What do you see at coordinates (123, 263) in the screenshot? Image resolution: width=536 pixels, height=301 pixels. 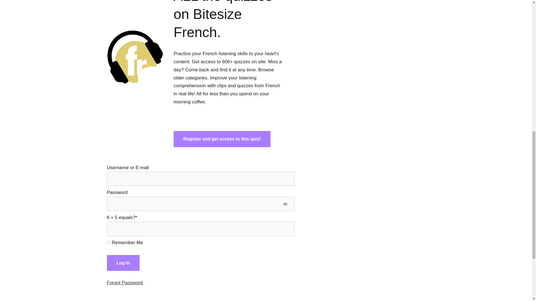 I see `Log In` at bounding box center [123, 263].